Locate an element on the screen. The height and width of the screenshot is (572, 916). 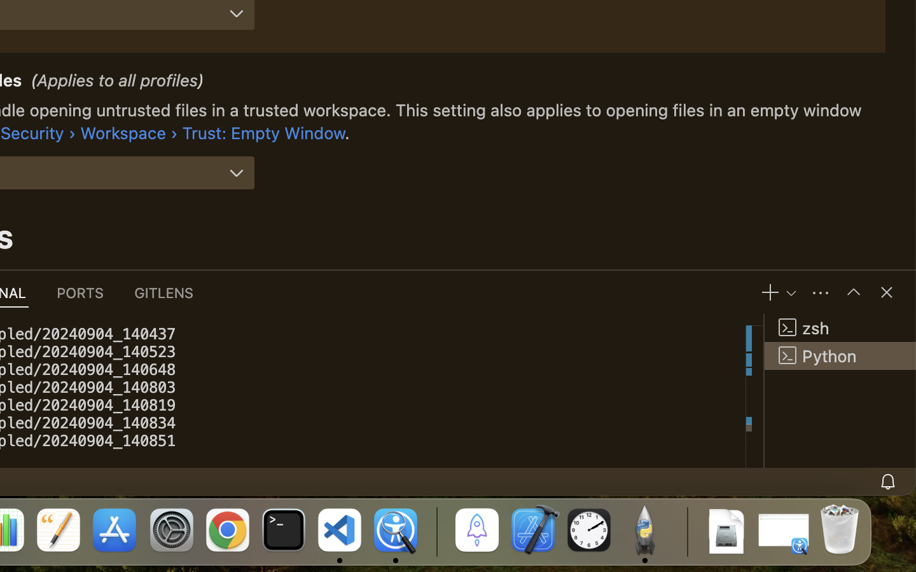
 is located at coordinates (237, 173).